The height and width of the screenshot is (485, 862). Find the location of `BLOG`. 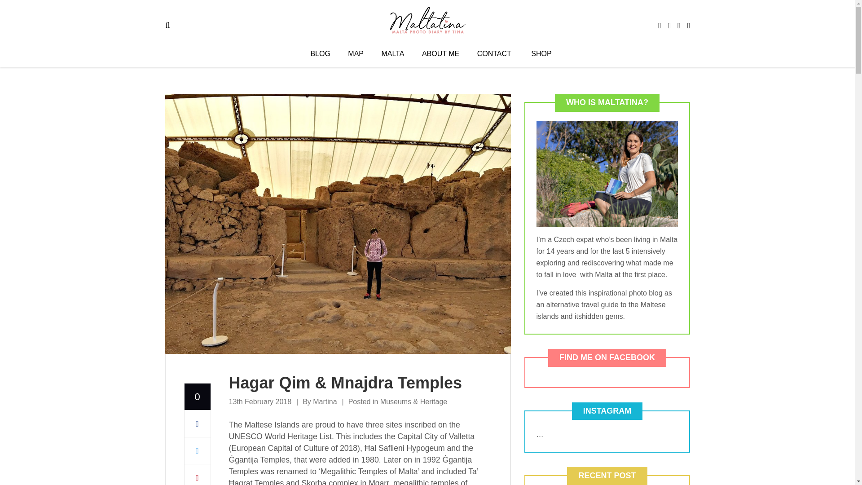

BLOG is located at coordinates (320, 54).